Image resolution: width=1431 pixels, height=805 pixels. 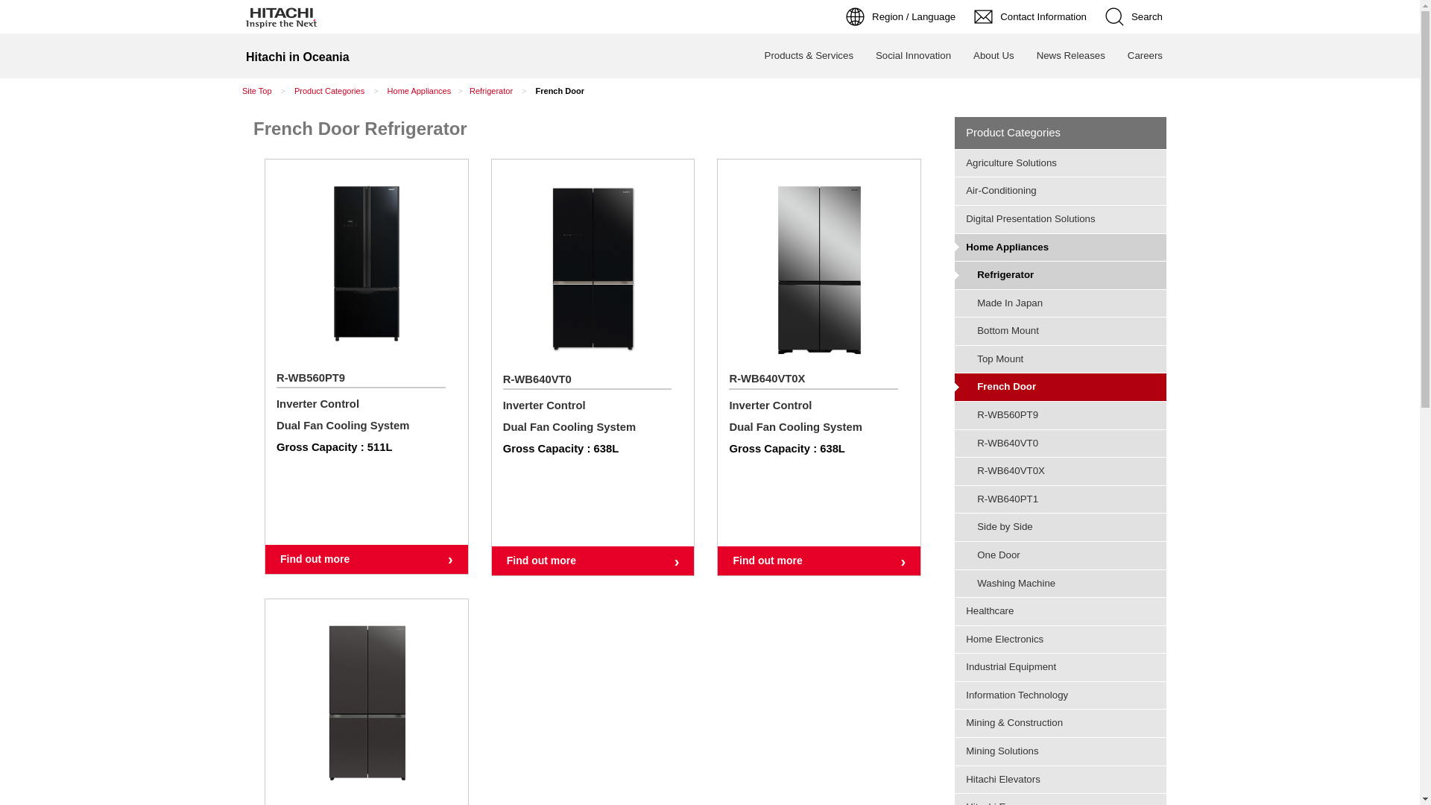 I want to click on Information Technology, so click(x=1061, y=695).